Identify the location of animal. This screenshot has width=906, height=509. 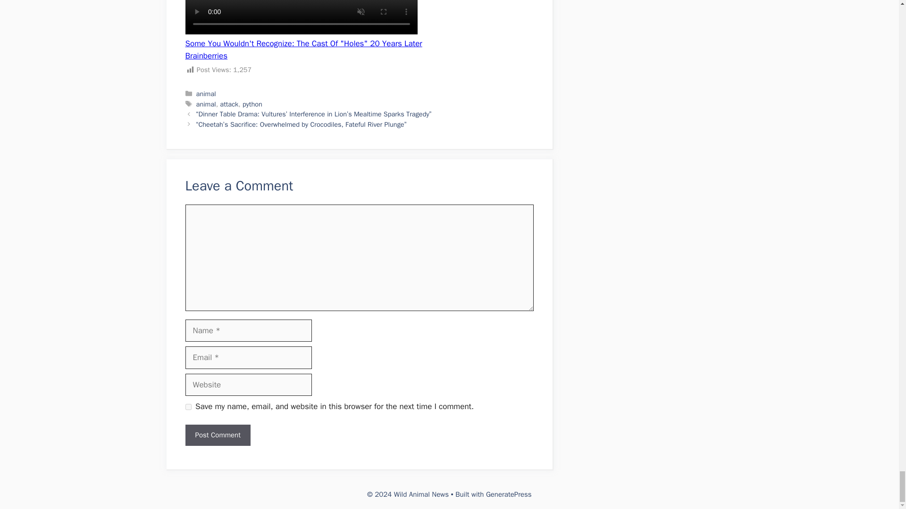
(206, 94).